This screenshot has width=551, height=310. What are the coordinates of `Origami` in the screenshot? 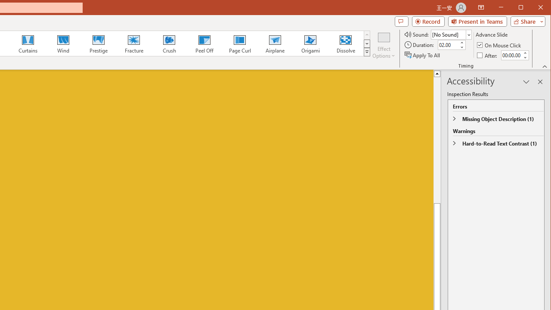 It's located at (310, 43).